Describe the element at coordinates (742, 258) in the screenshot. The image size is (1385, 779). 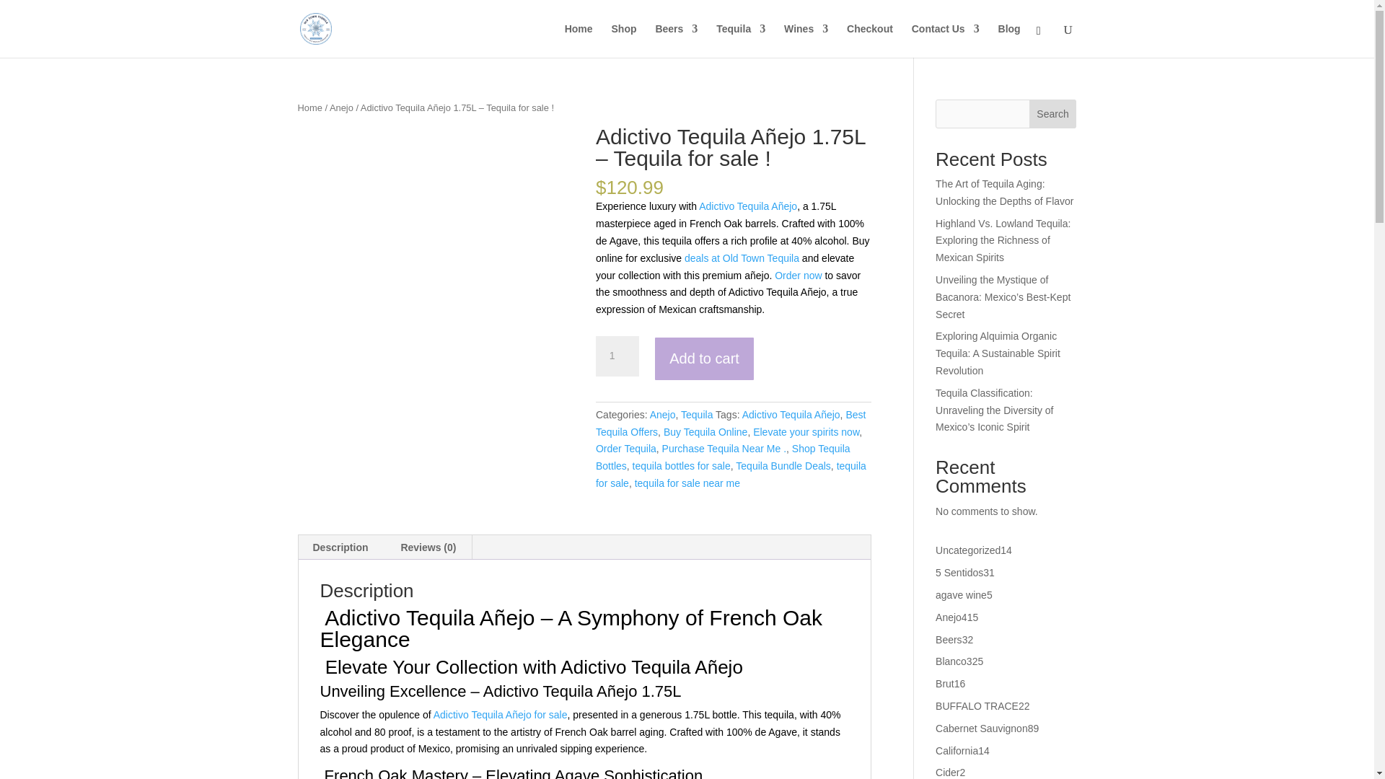
I see `deals at Old Town Tequila` at that location.